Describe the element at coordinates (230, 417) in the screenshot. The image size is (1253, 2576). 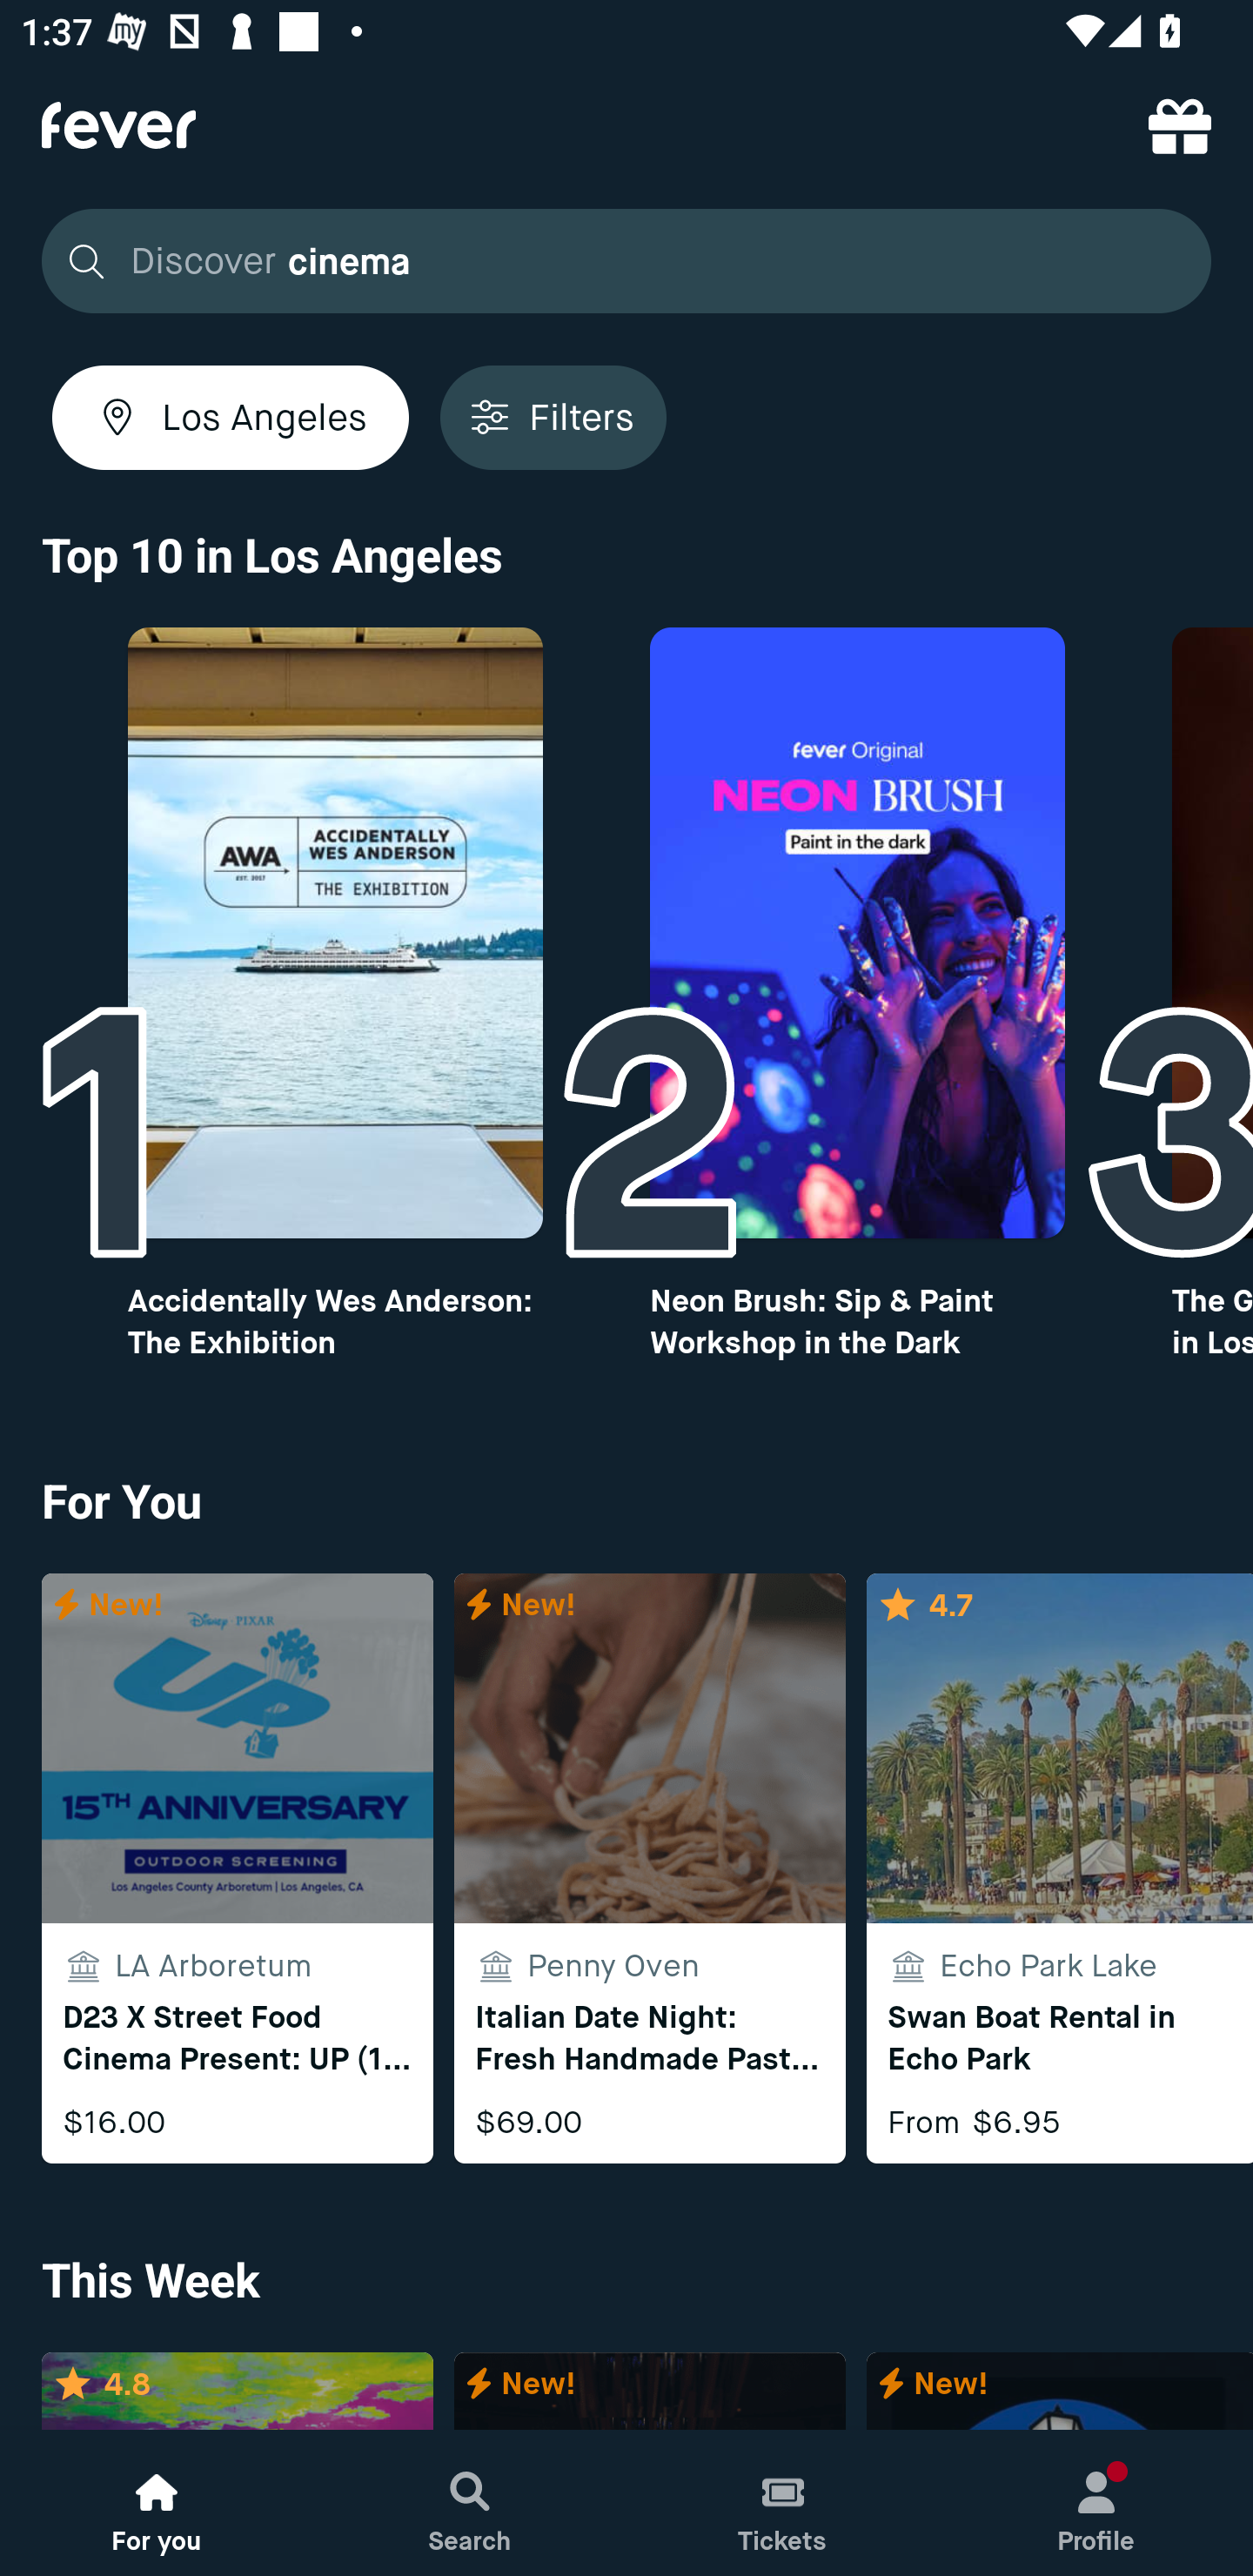
I see `Los Angeles` at that location.